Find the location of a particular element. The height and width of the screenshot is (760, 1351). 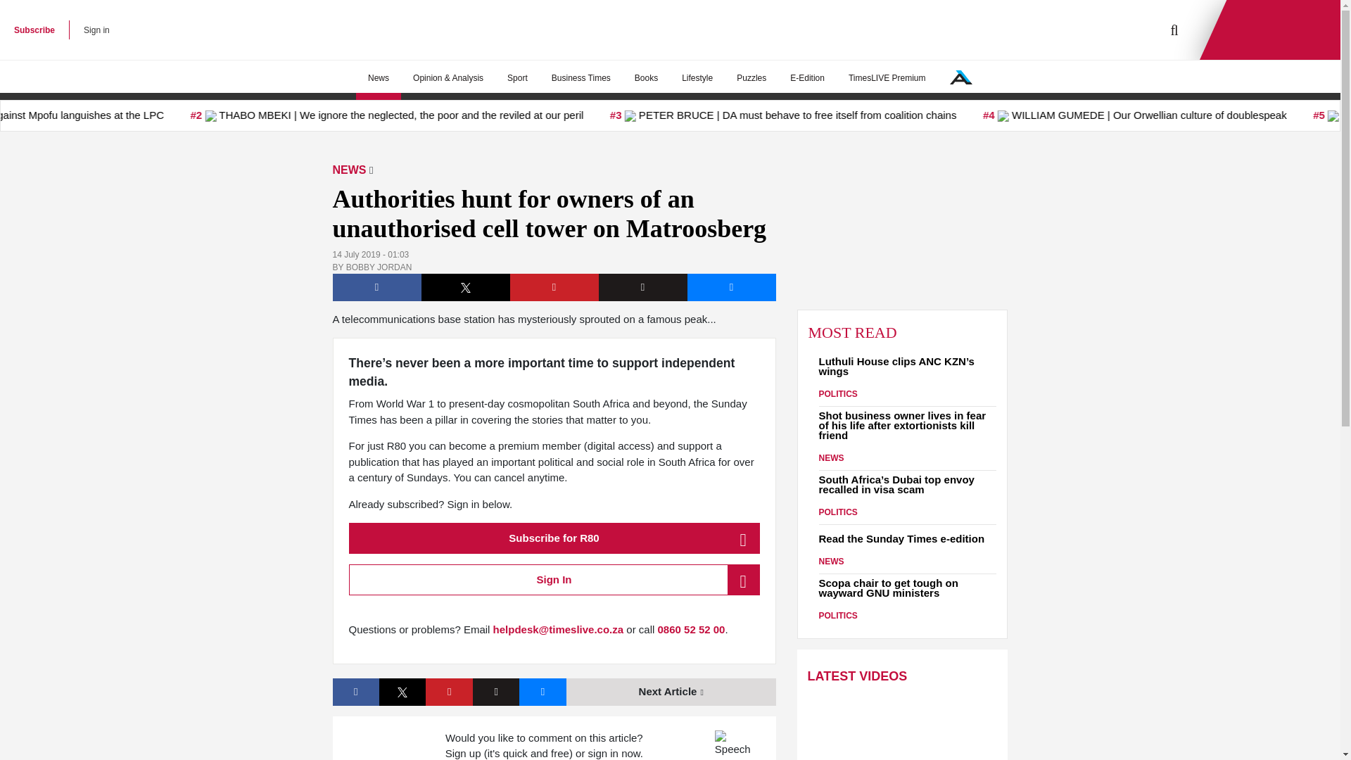

Puzzles is located at coordinates (751, 78).